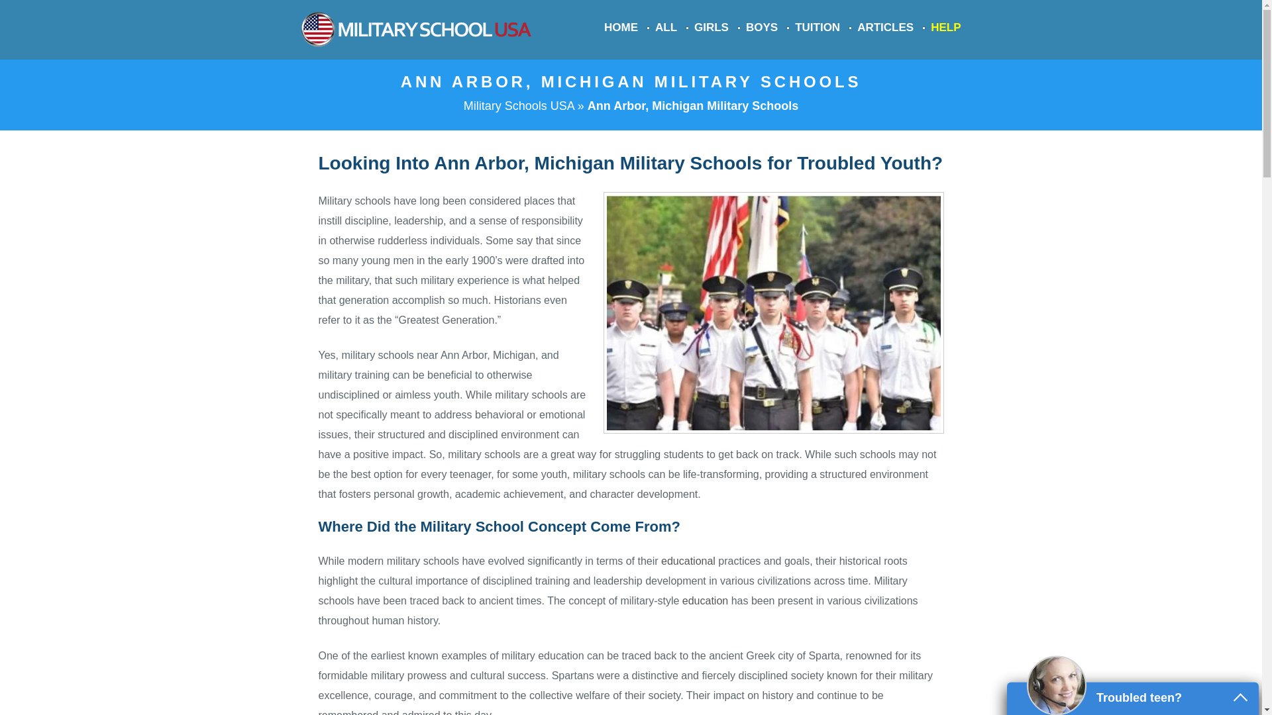 The height and width of the screenshot is (715, 1272). Describe the element at coordinates (761, 27) in the screenshot. I see `BOYS` at that location.